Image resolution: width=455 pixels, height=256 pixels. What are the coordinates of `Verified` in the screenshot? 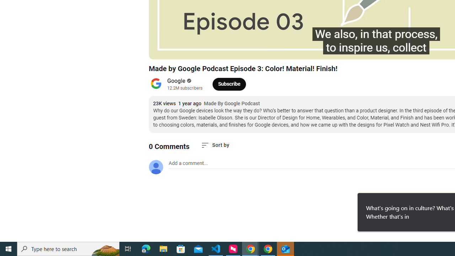 It's located at (188, 81).